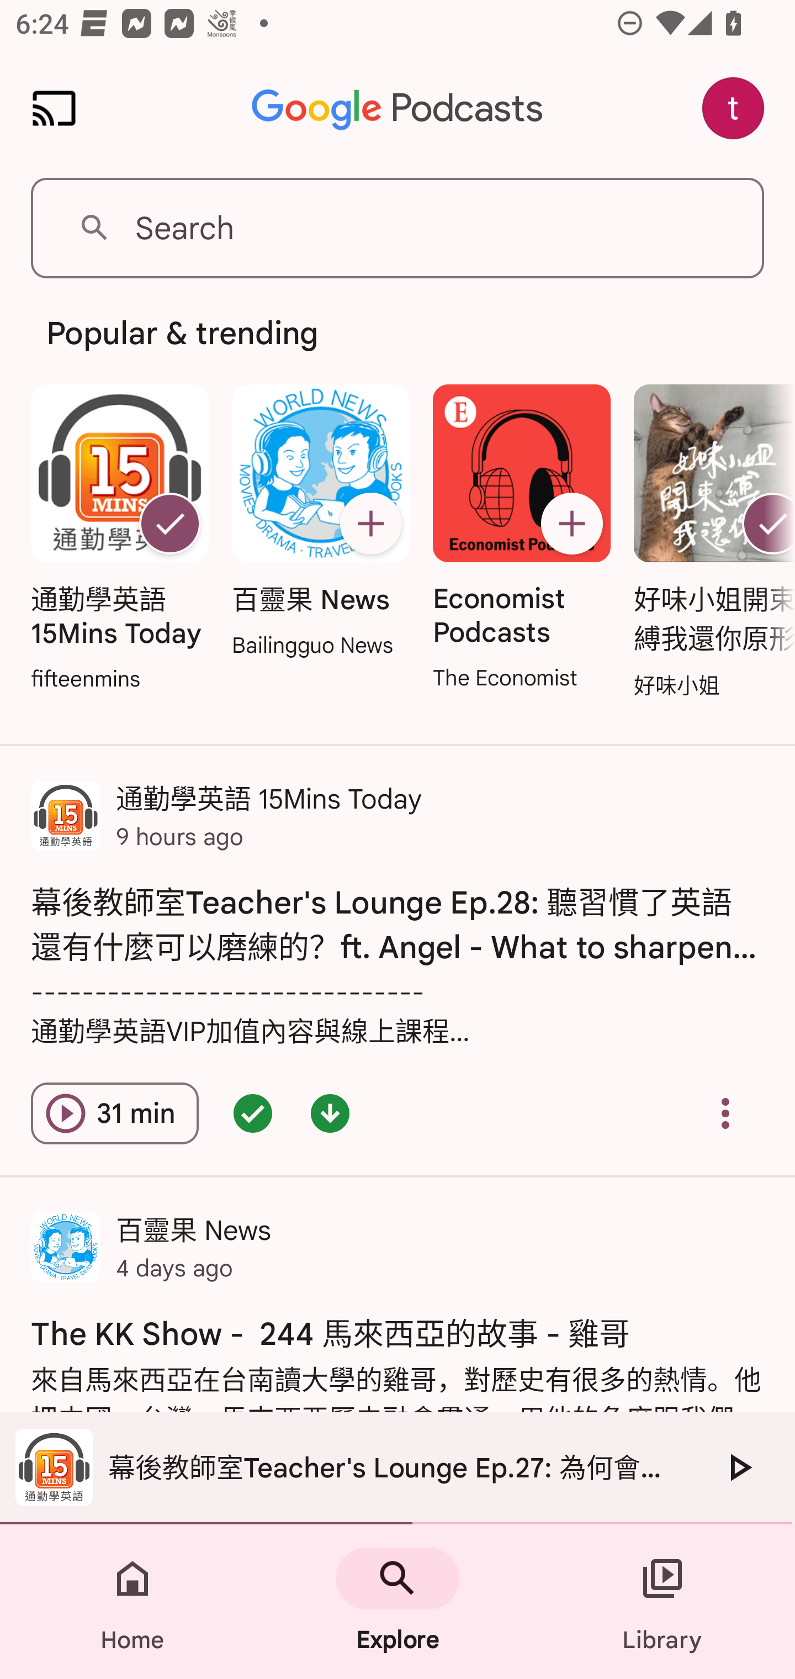  Describe the element at coordinates (330, 1113) in the screenshot. I see `Episode downloaded - double tap for options` at that location.